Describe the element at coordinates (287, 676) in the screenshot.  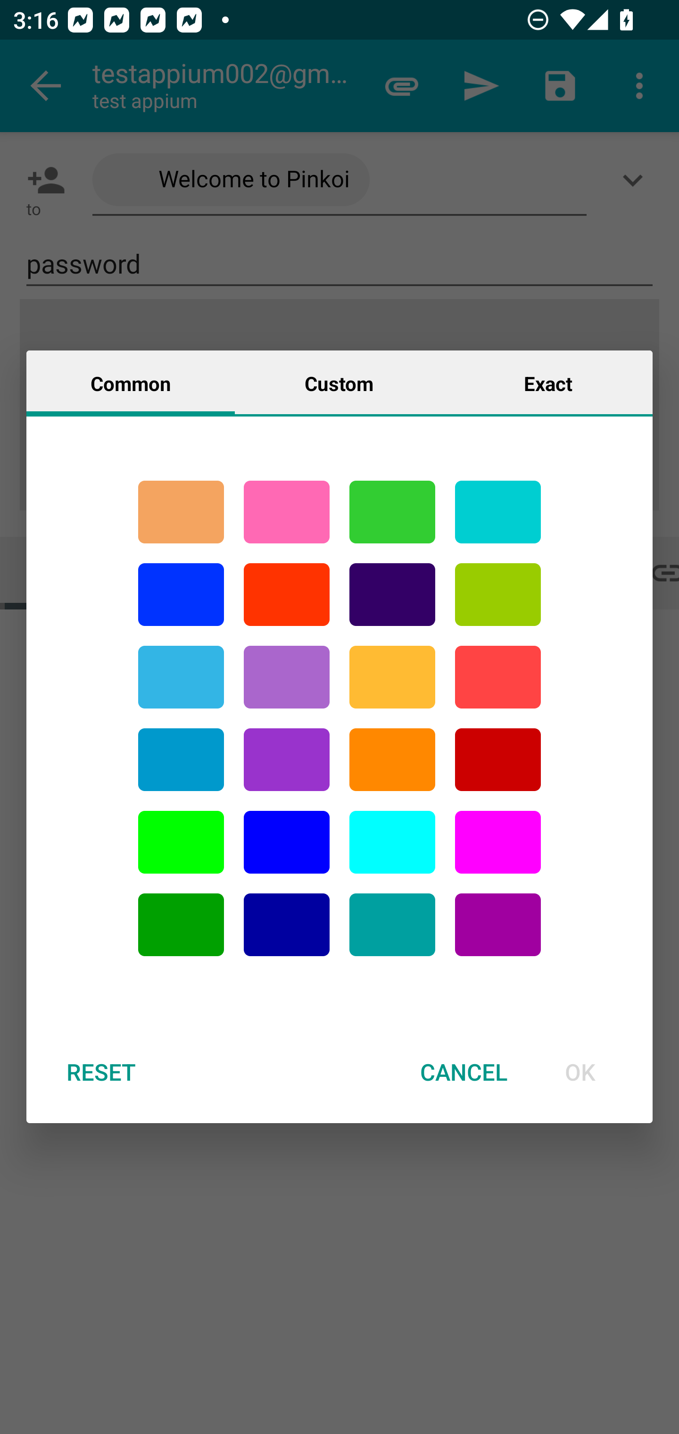
I see `Purple` at that location.